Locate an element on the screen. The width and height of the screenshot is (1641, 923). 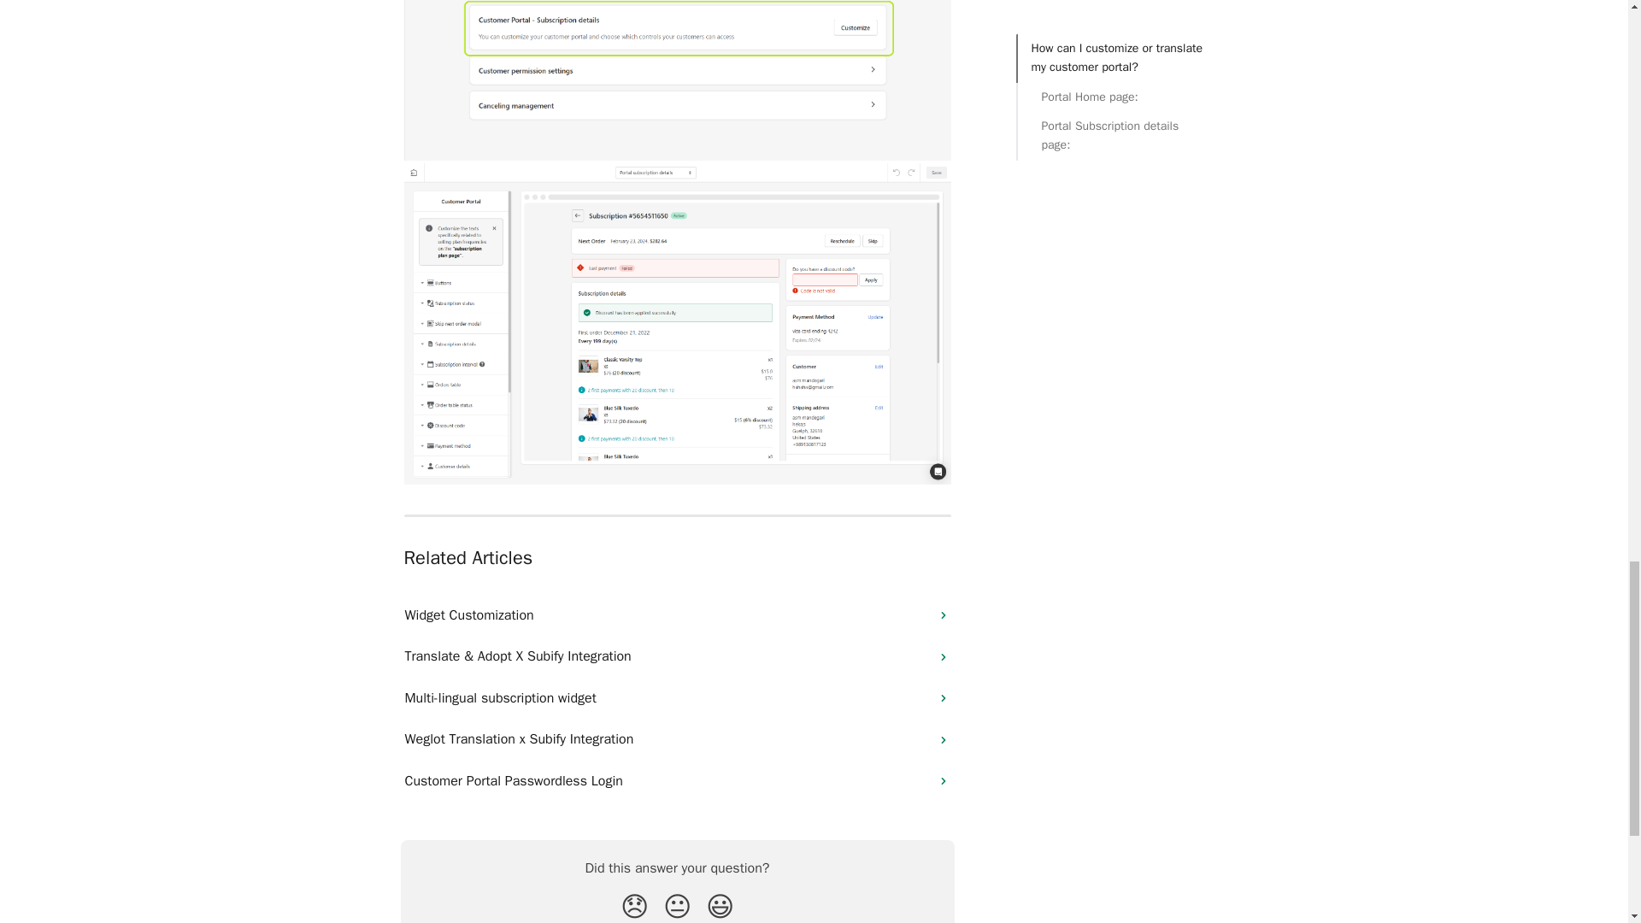
Customer Portal Passwordless Login is located at coordinates (677, 781).